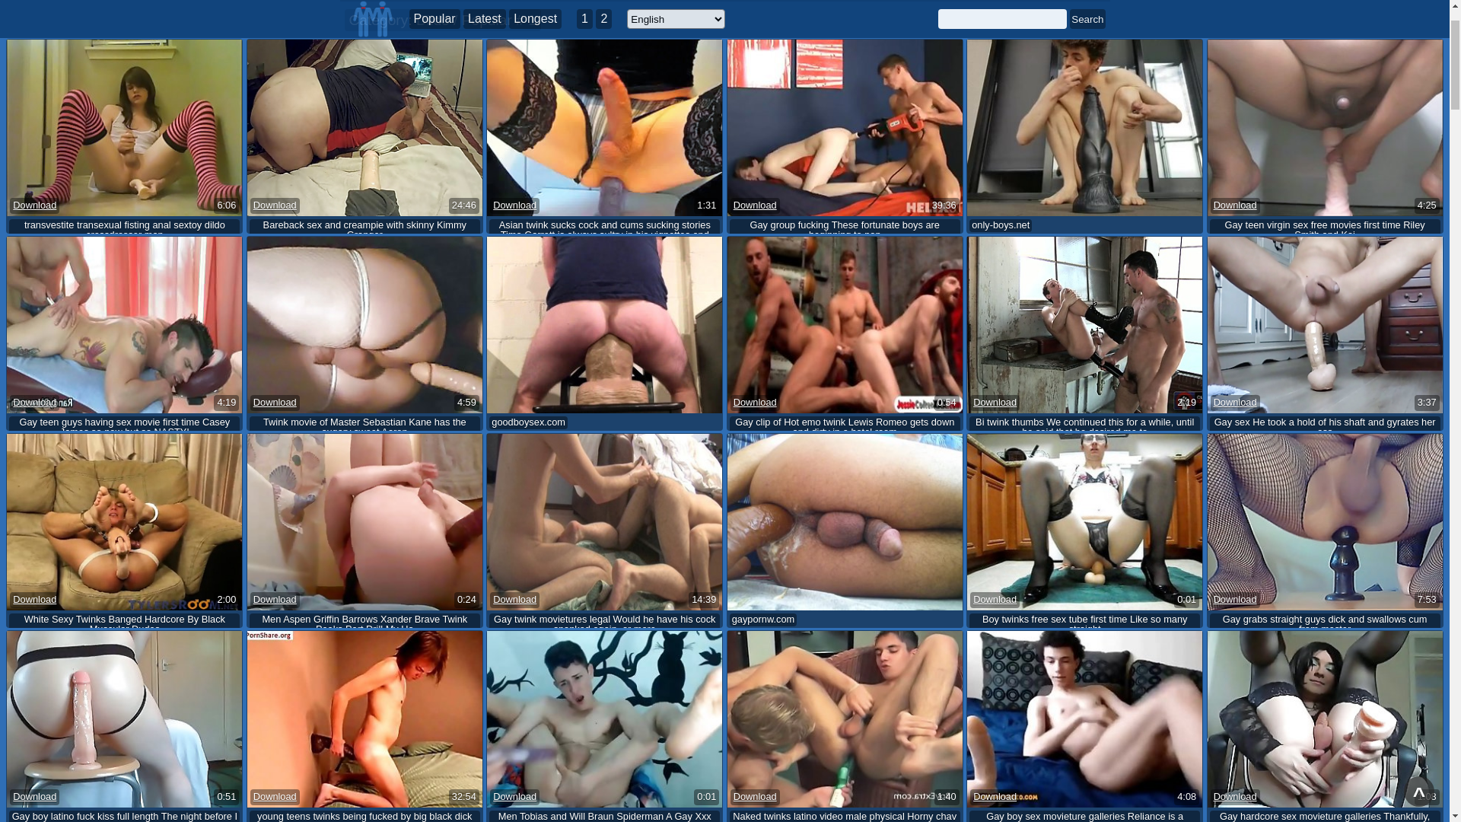 The image size is (1461, 822). Describe the element at coordinates (1236, 691) in the screenshot. I see `Download` at that location.